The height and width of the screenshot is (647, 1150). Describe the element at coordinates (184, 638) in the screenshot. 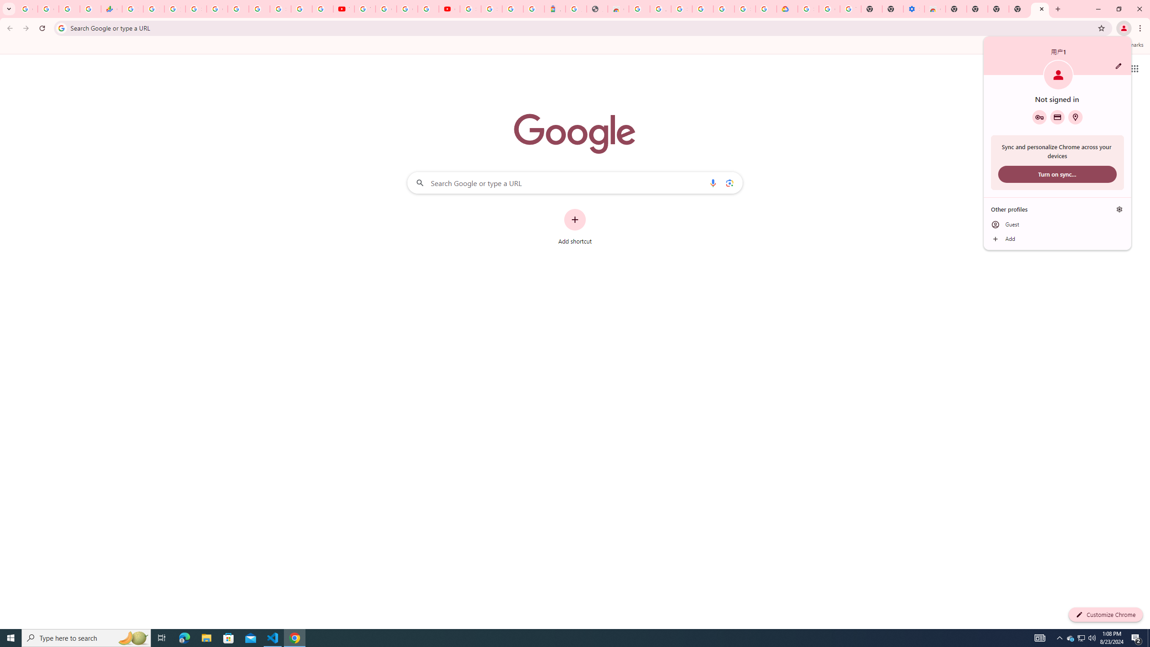

I see `Microsoft Edge` at that location.